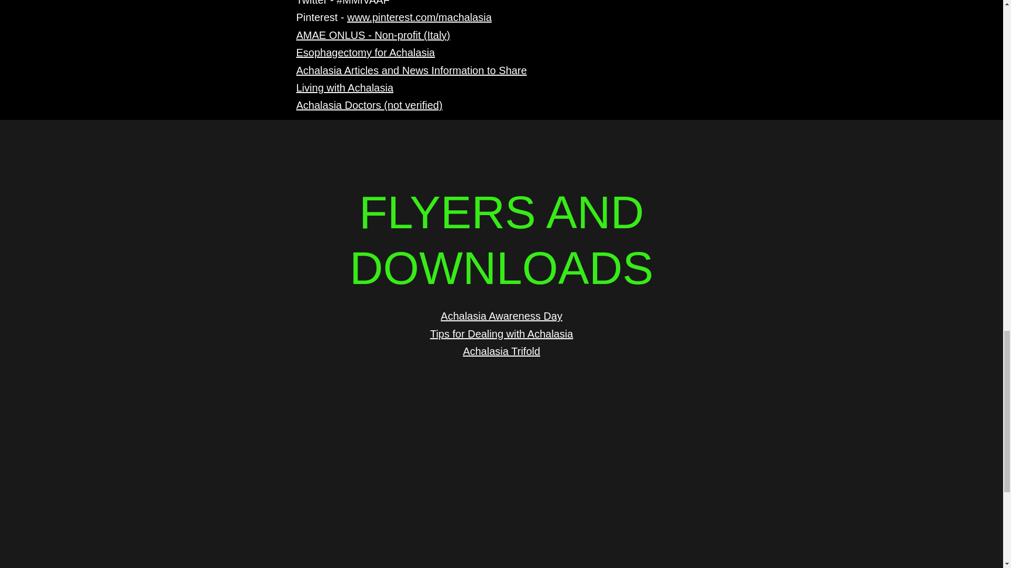 The height and width of the screenshot is (568, 1011). What do you see at coordinates (365, 53) in the screenshot?
I see `Esophagectomy for Achalasia` at bounding box center [365, 53].